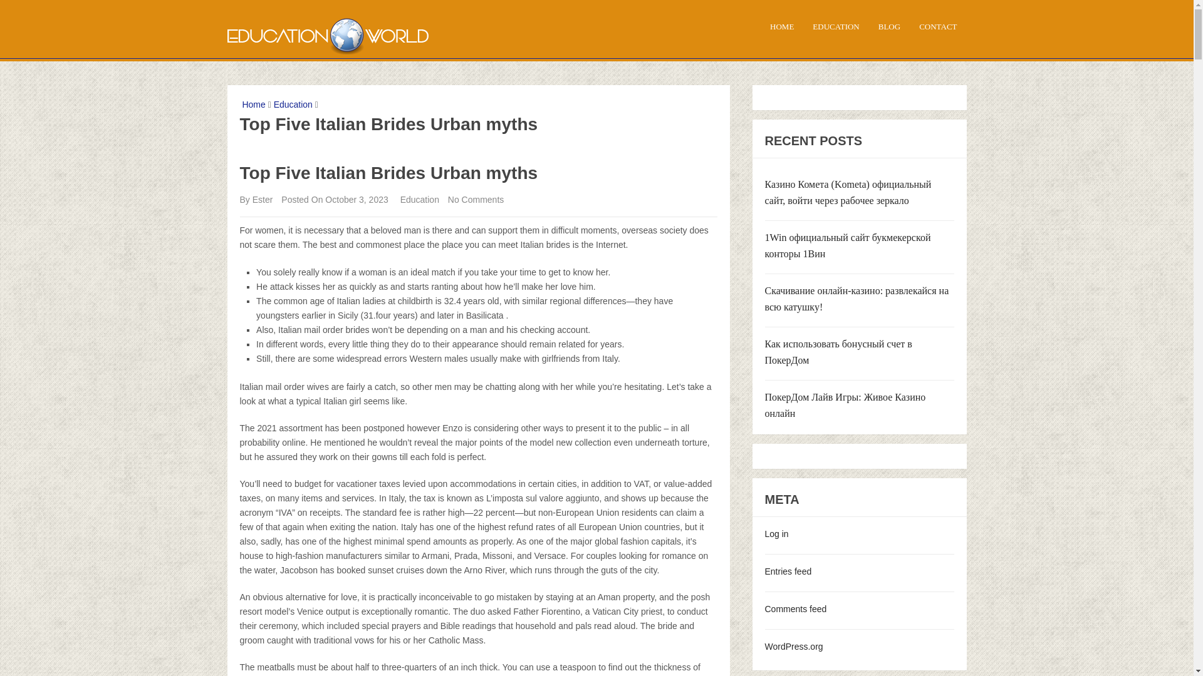 Image resolution: width=1203 pixels, height=676 pixels. Describe the element at coordinates (937, 31) in the screenshot. I see `CONTACT` at that location.